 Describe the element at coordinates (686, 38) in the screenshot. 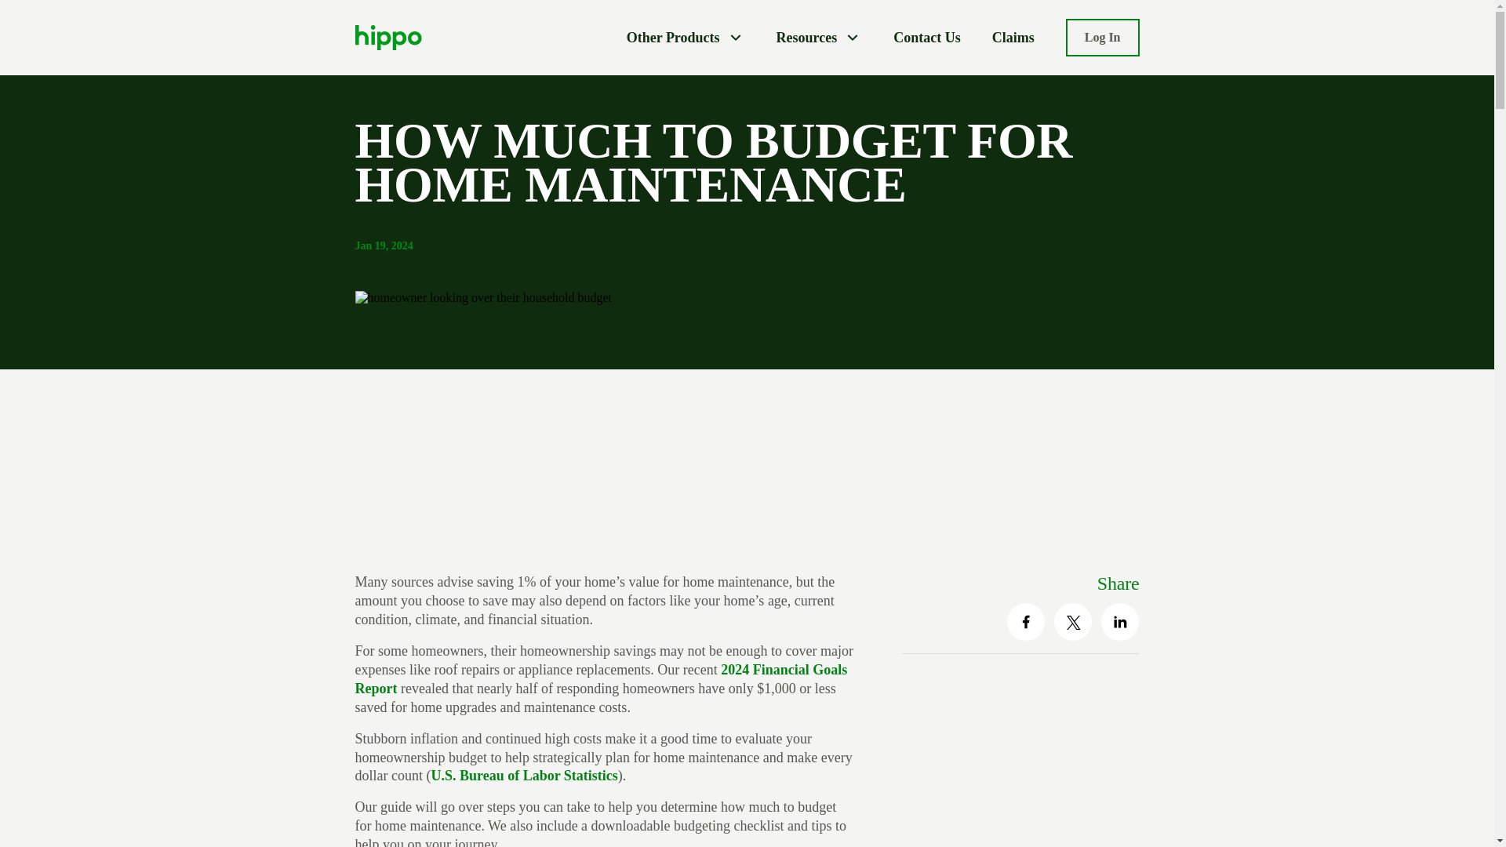

I see `Other Products` at that location.